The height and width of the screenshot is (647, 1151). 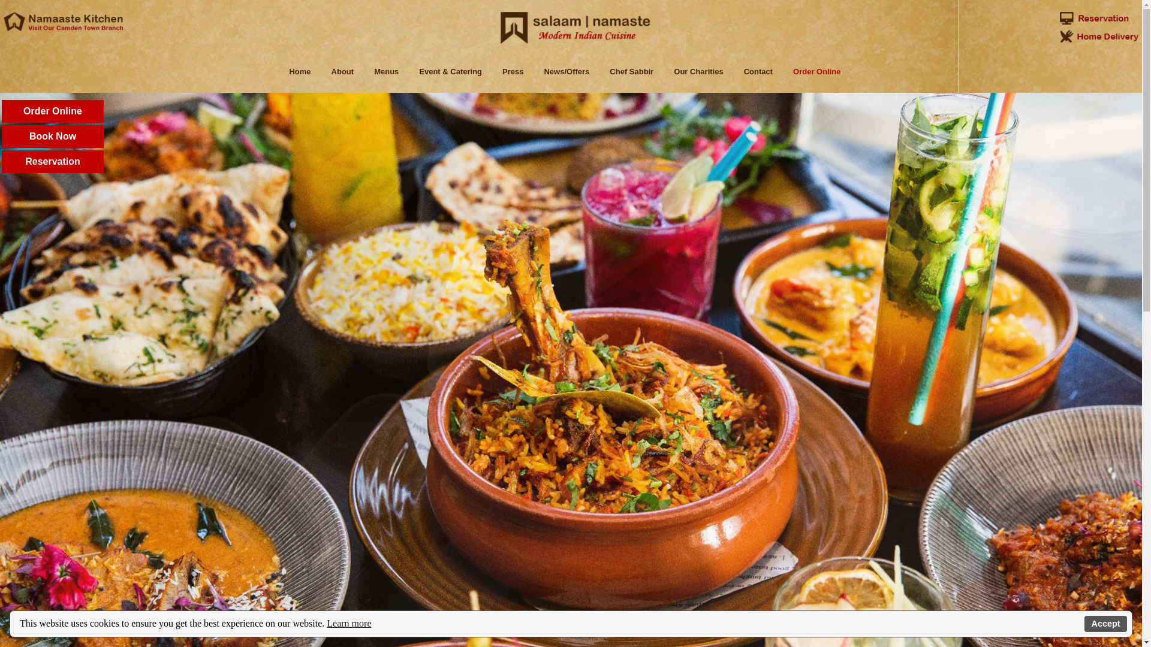 I want to click on About, so click(x=342, y=71).